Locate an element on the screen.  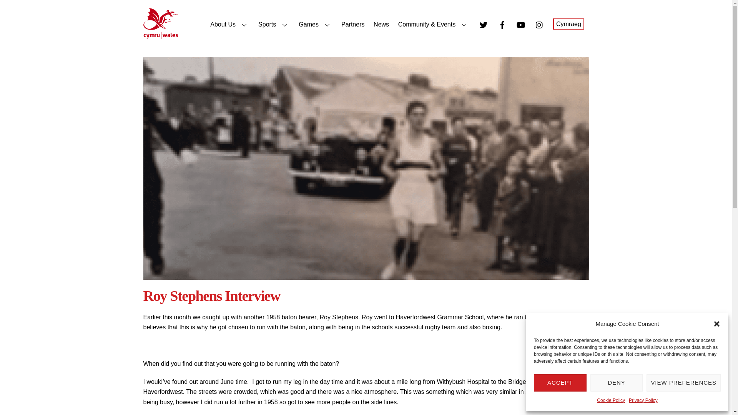
ACCEPT is located at coordinates (560, 383).